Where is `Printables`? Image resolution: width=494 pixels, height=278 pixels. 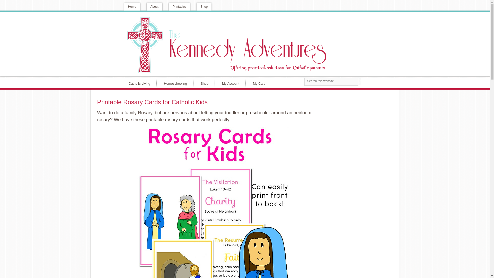
Printables is located at coordinates (180, 6).